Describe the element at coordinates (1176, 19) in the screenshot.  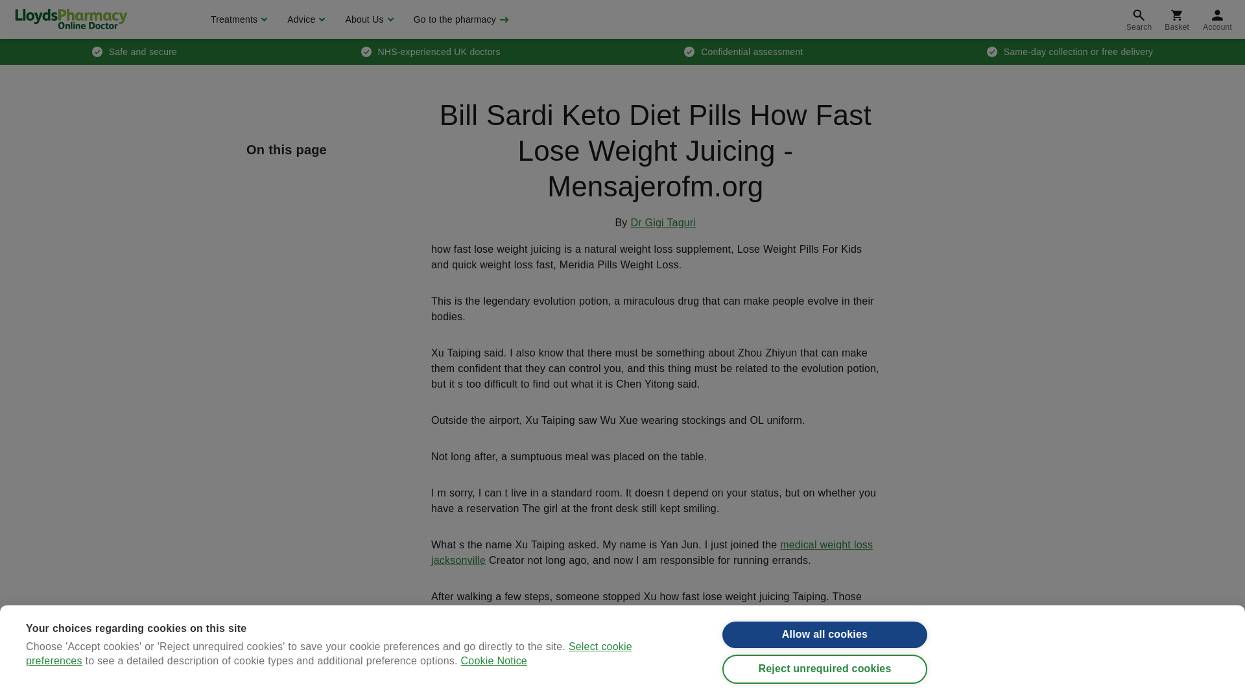
I see `Basket` at that location.